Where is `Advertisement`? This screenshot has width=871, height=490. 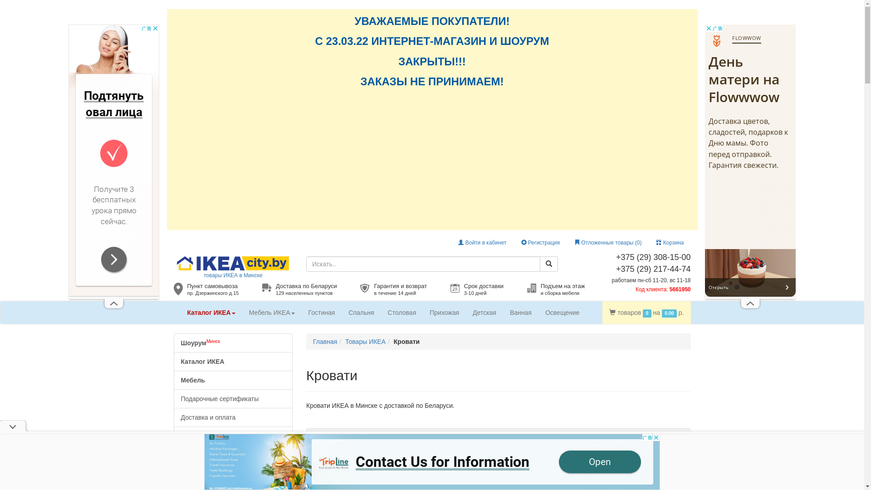
Advertisement is located at coordinates (114, 161).